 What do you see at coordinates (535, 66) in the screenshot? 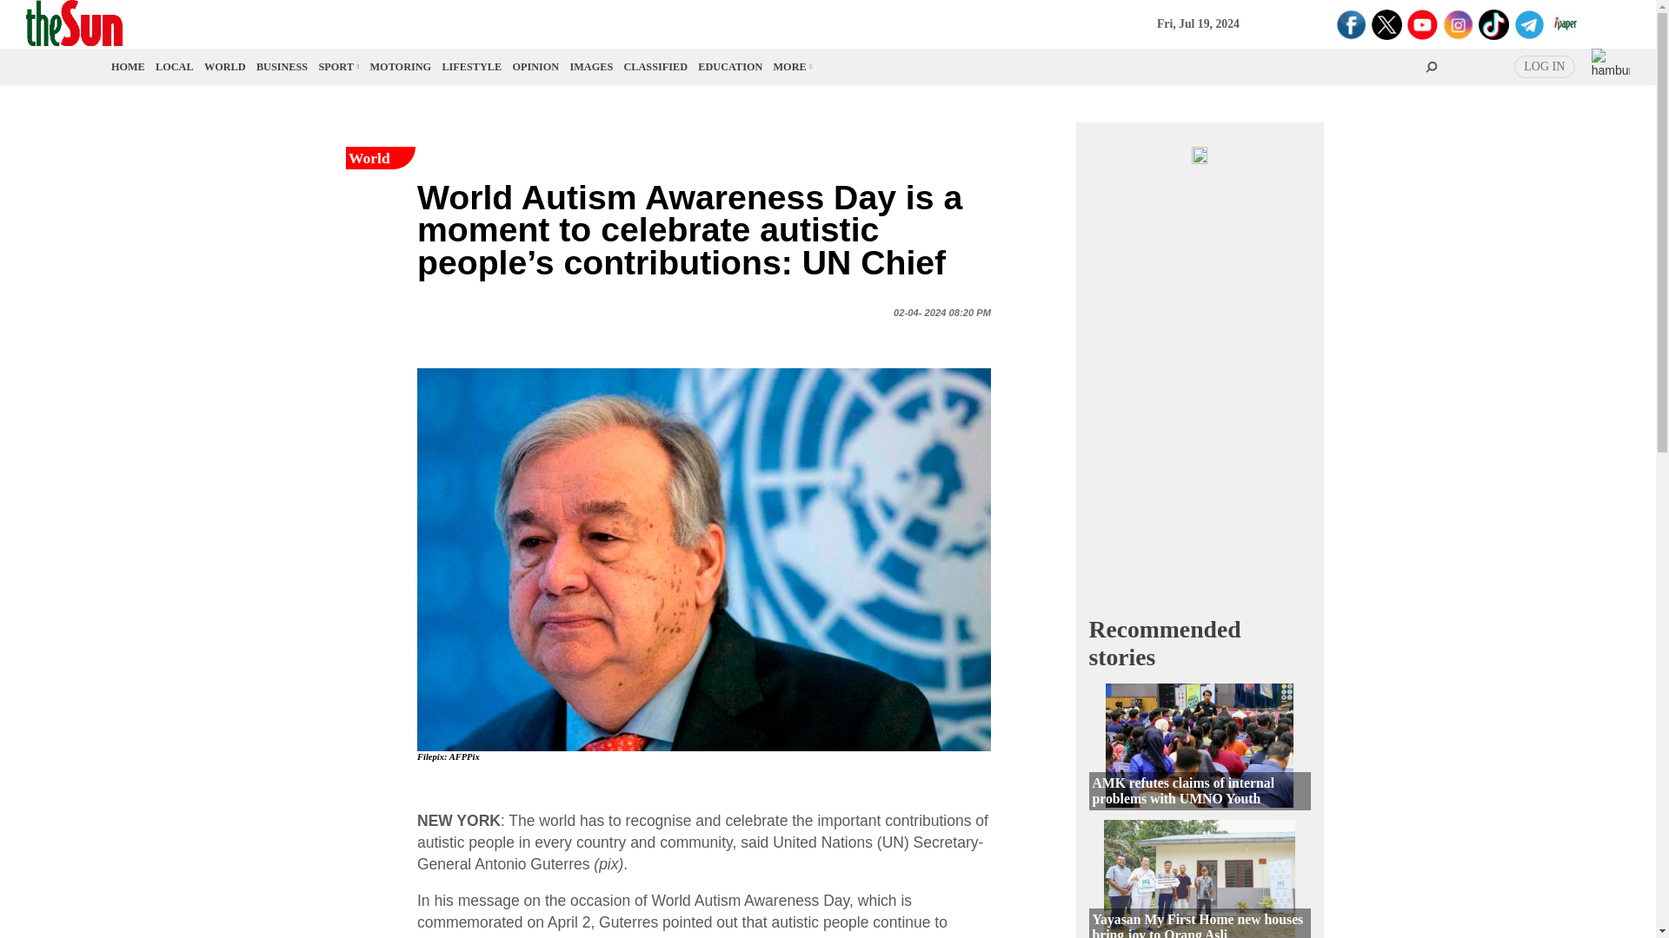
I see `OPINION` at bounding box center [535, 66].